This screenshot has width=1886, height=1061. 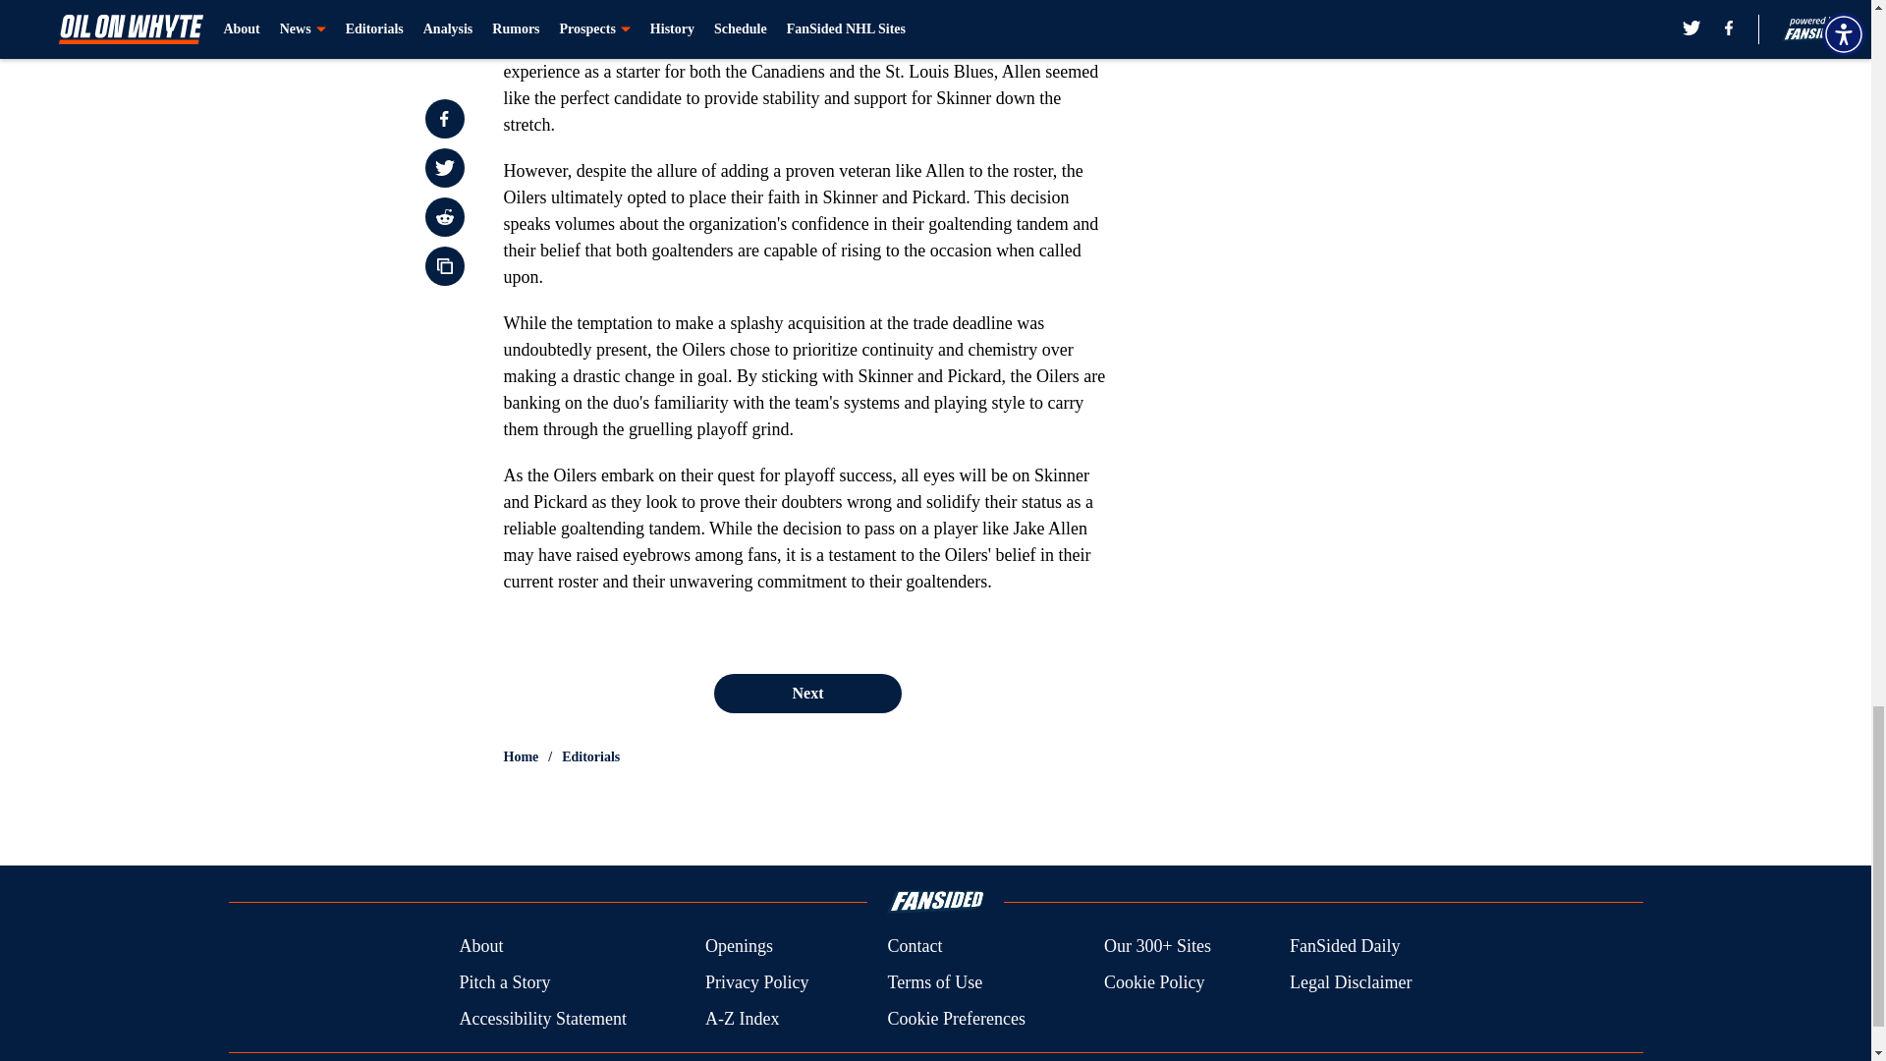 What do you see at coordinates (806, 693) in the screenshot?
I see `Next` at bounding box center [806, 693].